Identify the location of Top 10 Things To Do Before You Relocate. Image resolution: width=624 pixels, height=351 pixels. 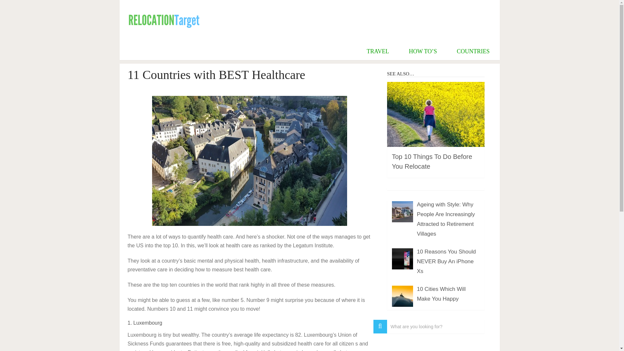
(432, 161).